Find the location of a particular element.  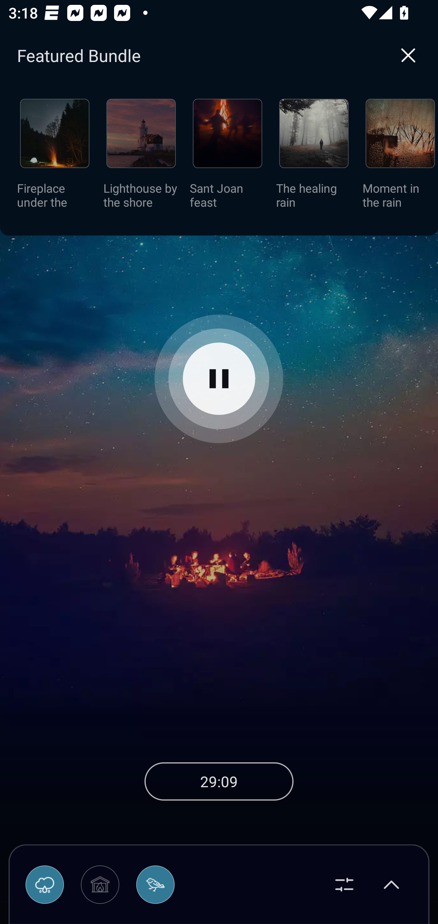

Lighthouse by the shore is located at coordinates (141, 157).